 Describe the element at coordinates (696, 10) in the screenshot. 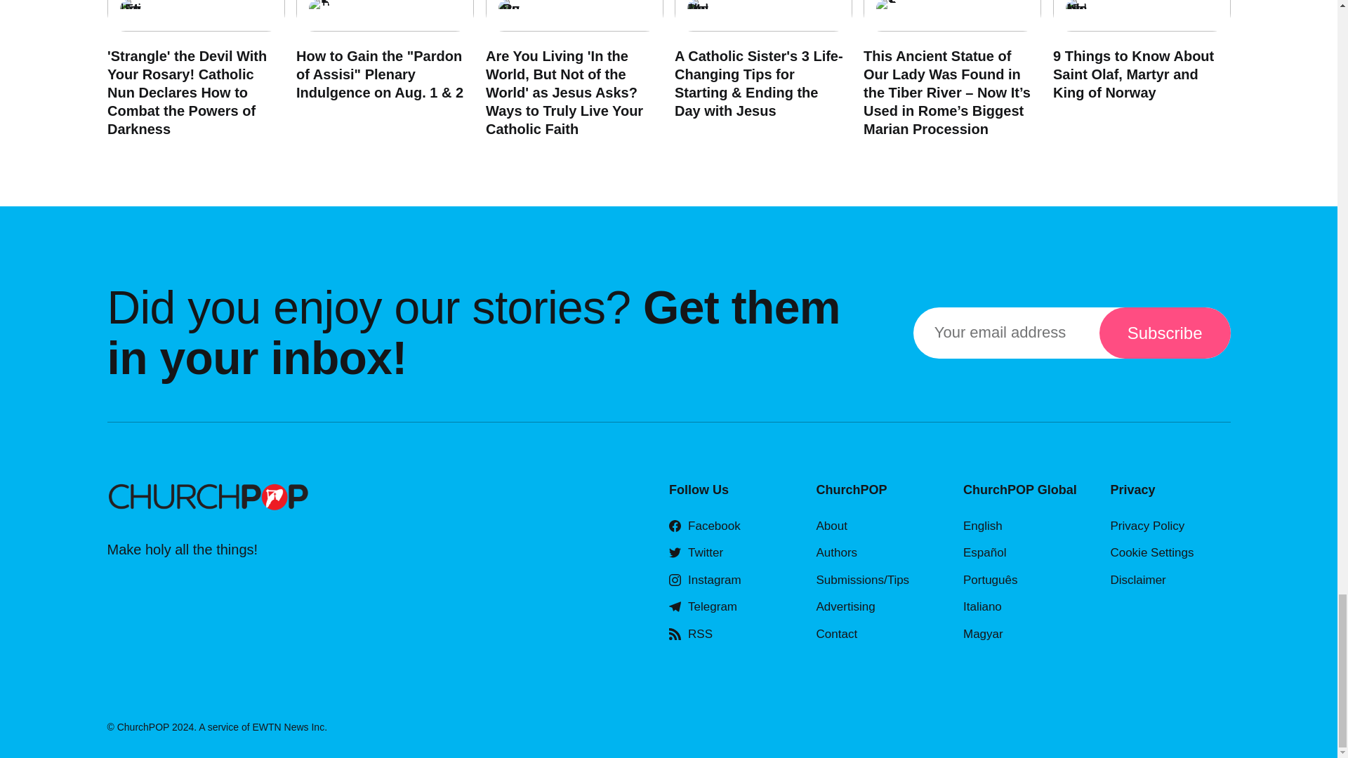

I see `Author: Madeline Daley` at that location.